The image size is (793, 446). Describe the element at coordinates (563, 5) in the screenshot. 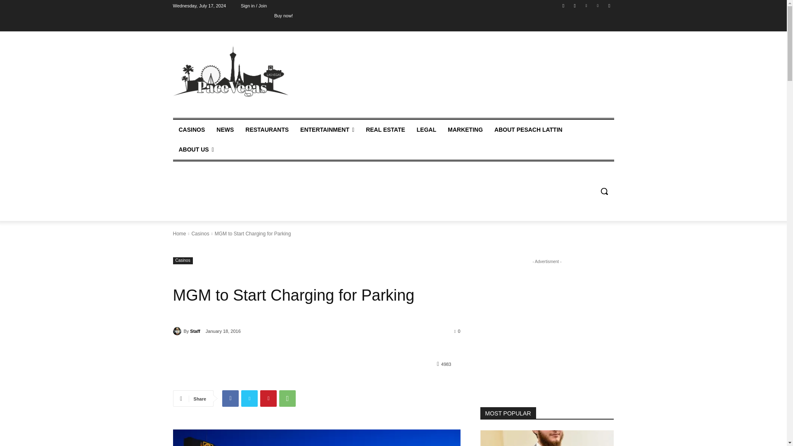

I see `Facebook` at that location.